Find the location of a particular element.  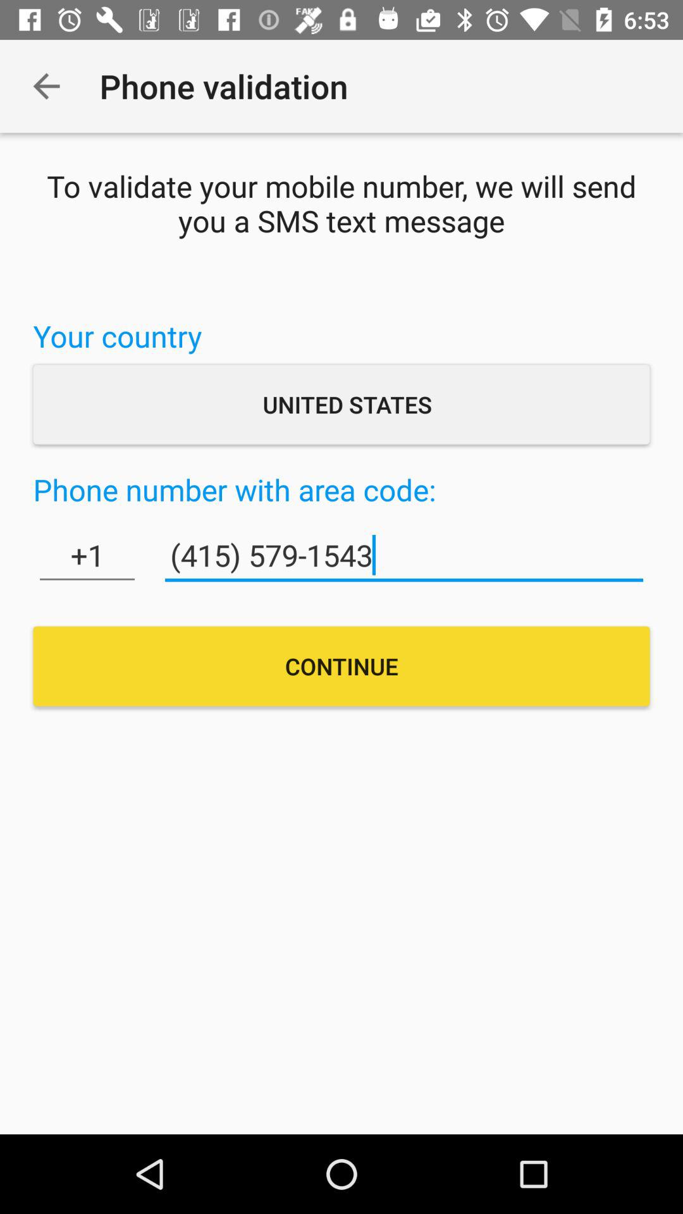

turn off the icon on the left is located at coordinates (87, 555).